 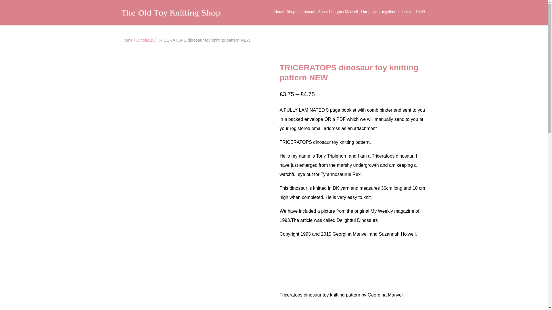 I want to click on Dinosaur, so click(x=145, y=40).